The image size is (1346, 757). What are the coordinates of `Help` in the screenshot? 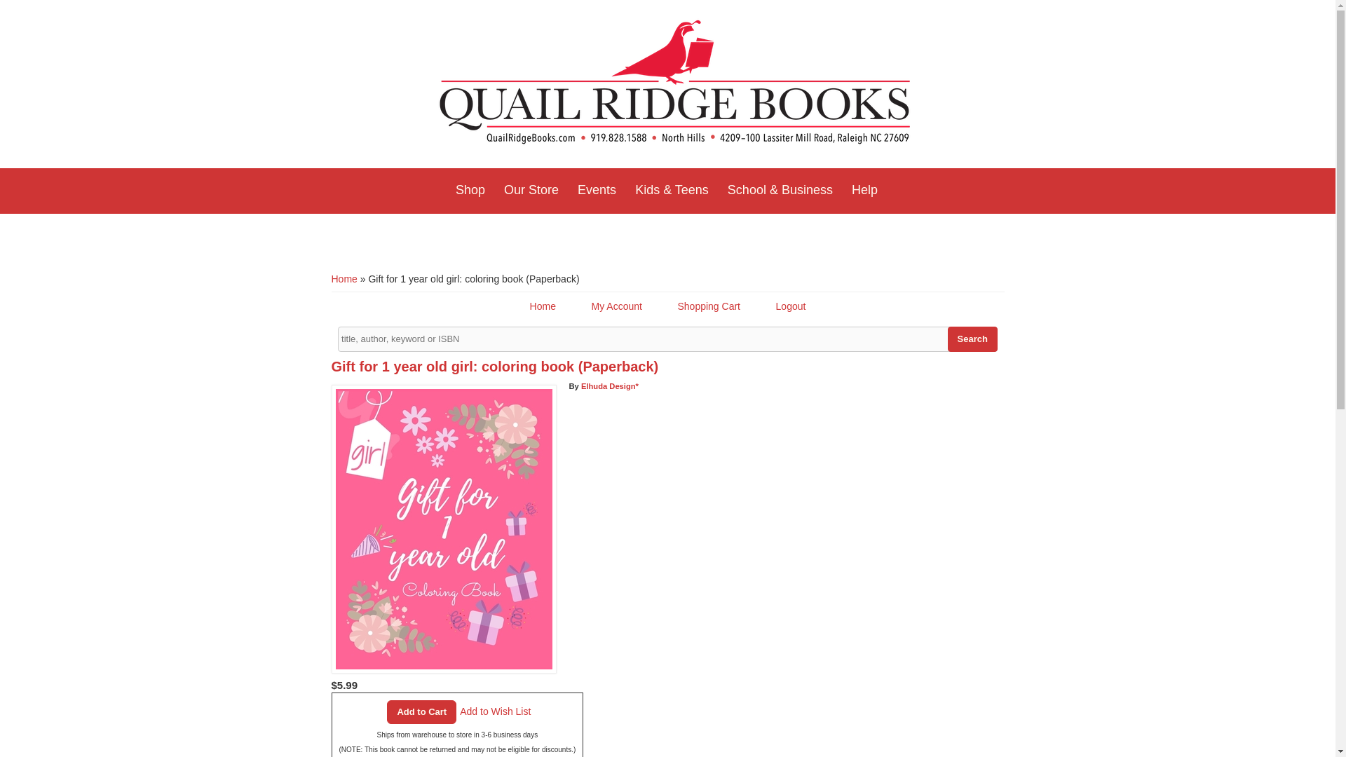 It's located at (864, 190).